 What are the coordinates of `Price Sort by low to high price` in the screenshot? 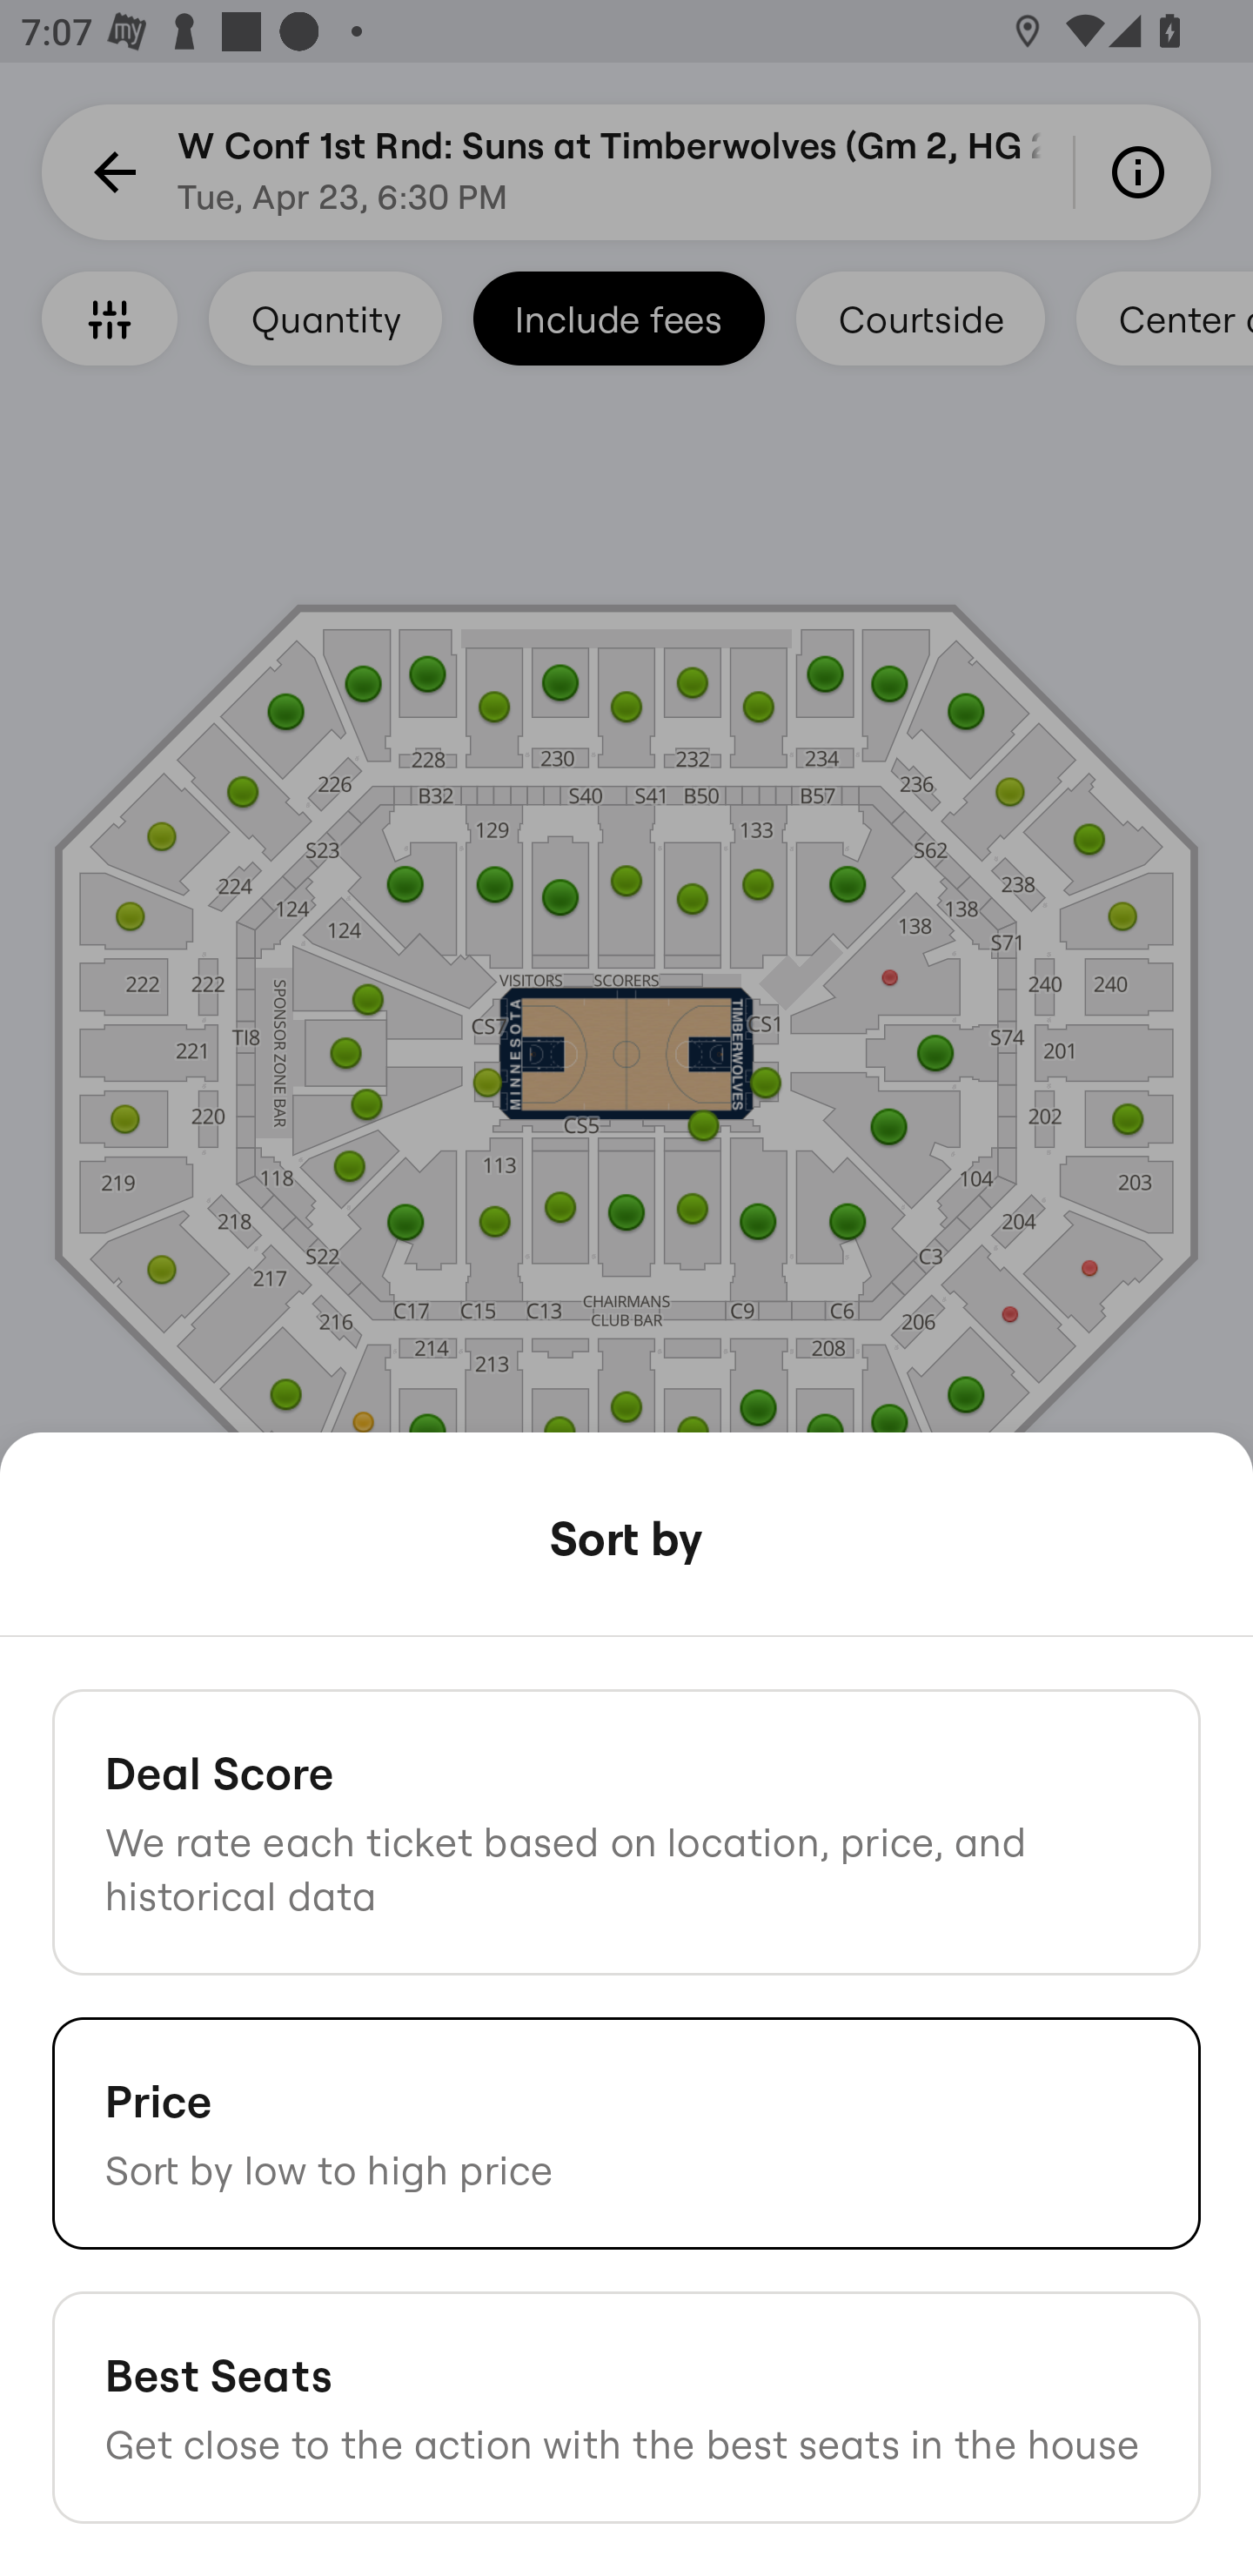 It's located at (626, 2132).